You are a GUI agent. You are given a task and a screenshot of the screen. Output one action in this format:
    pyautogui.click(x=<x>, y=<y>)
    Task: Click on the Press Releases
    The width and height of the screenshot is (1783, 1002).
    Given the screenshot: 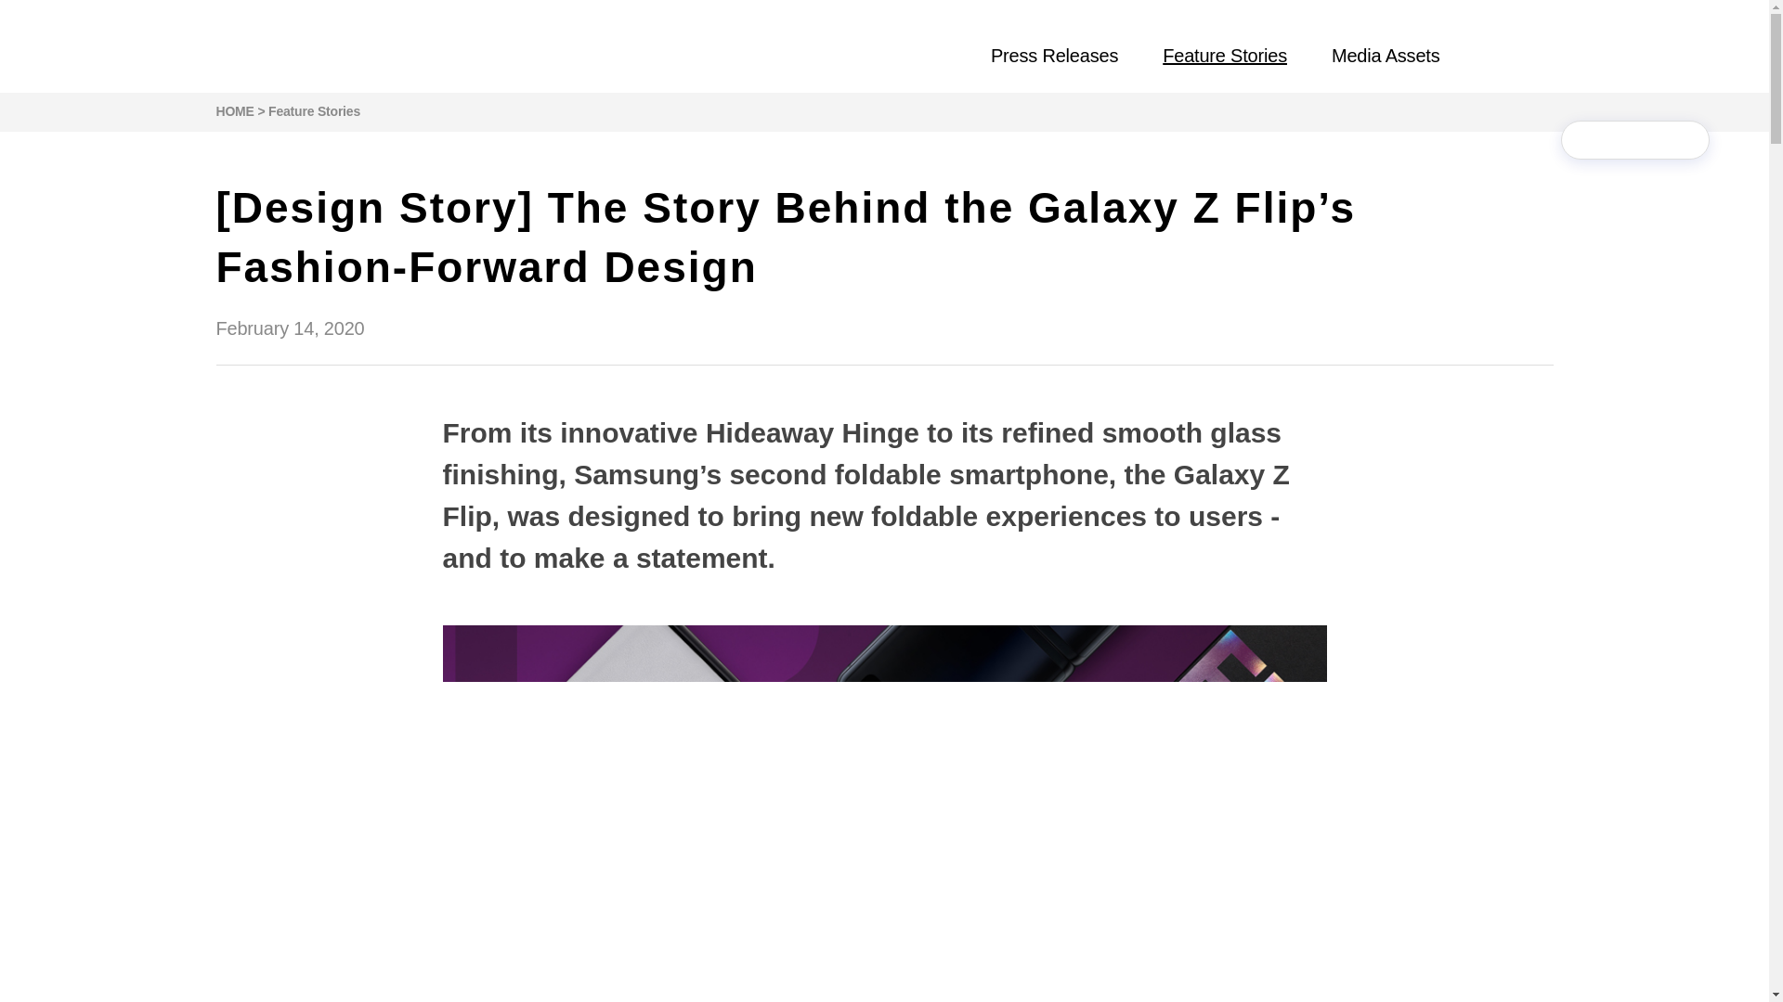 What is the action you would take?
    pyautogui.click(x=1054, y=56)
    